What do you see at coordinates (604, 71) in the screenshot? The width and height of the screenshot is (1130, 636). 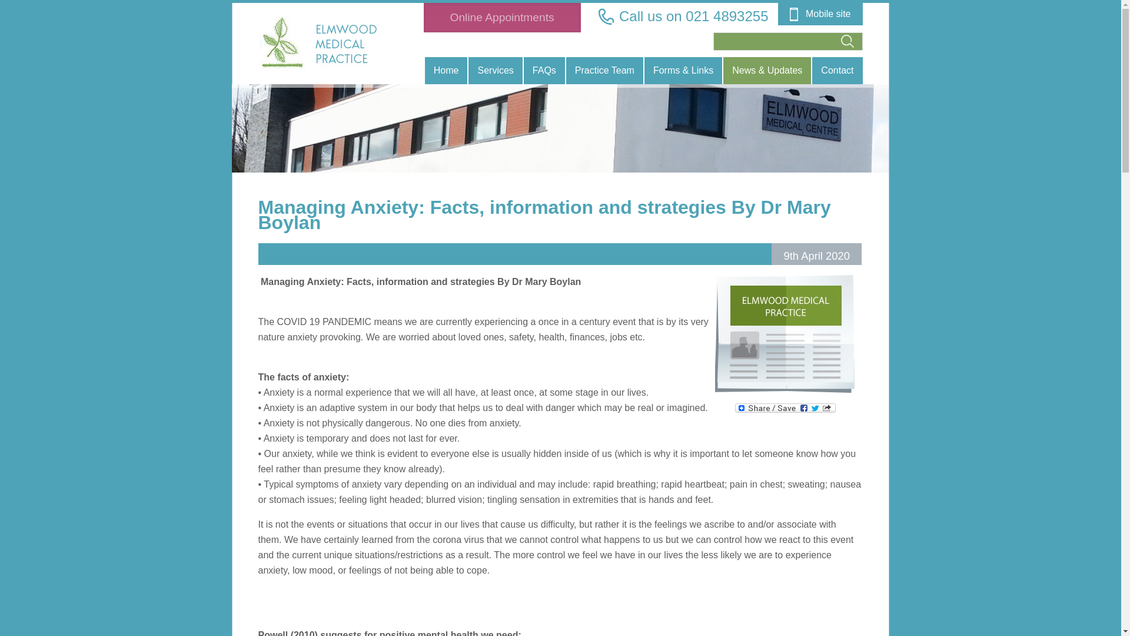 I see `Practice Team` at bounding box center [604, 71].